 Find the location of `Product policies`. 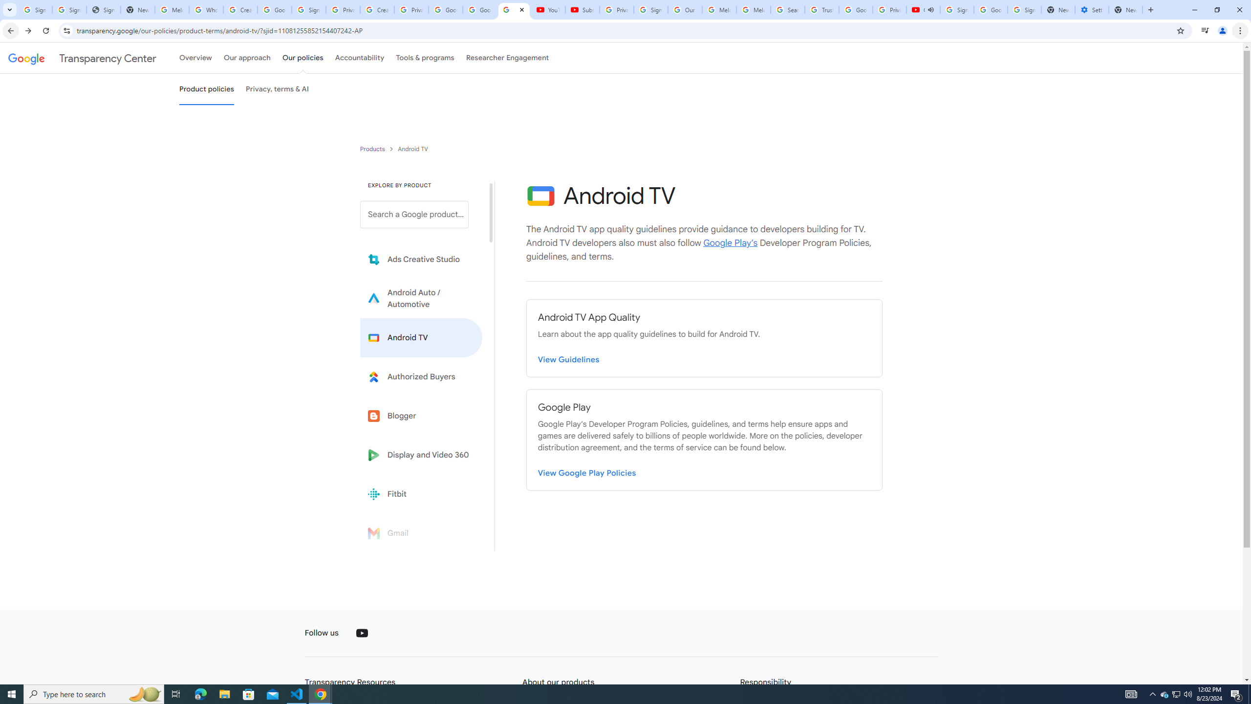

Product policies is located at coordinates (373, 149).